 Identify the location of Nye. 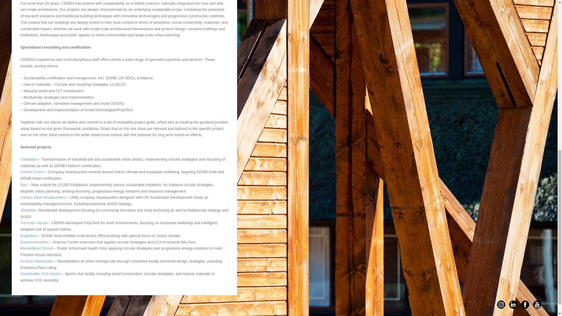
(23, 185).